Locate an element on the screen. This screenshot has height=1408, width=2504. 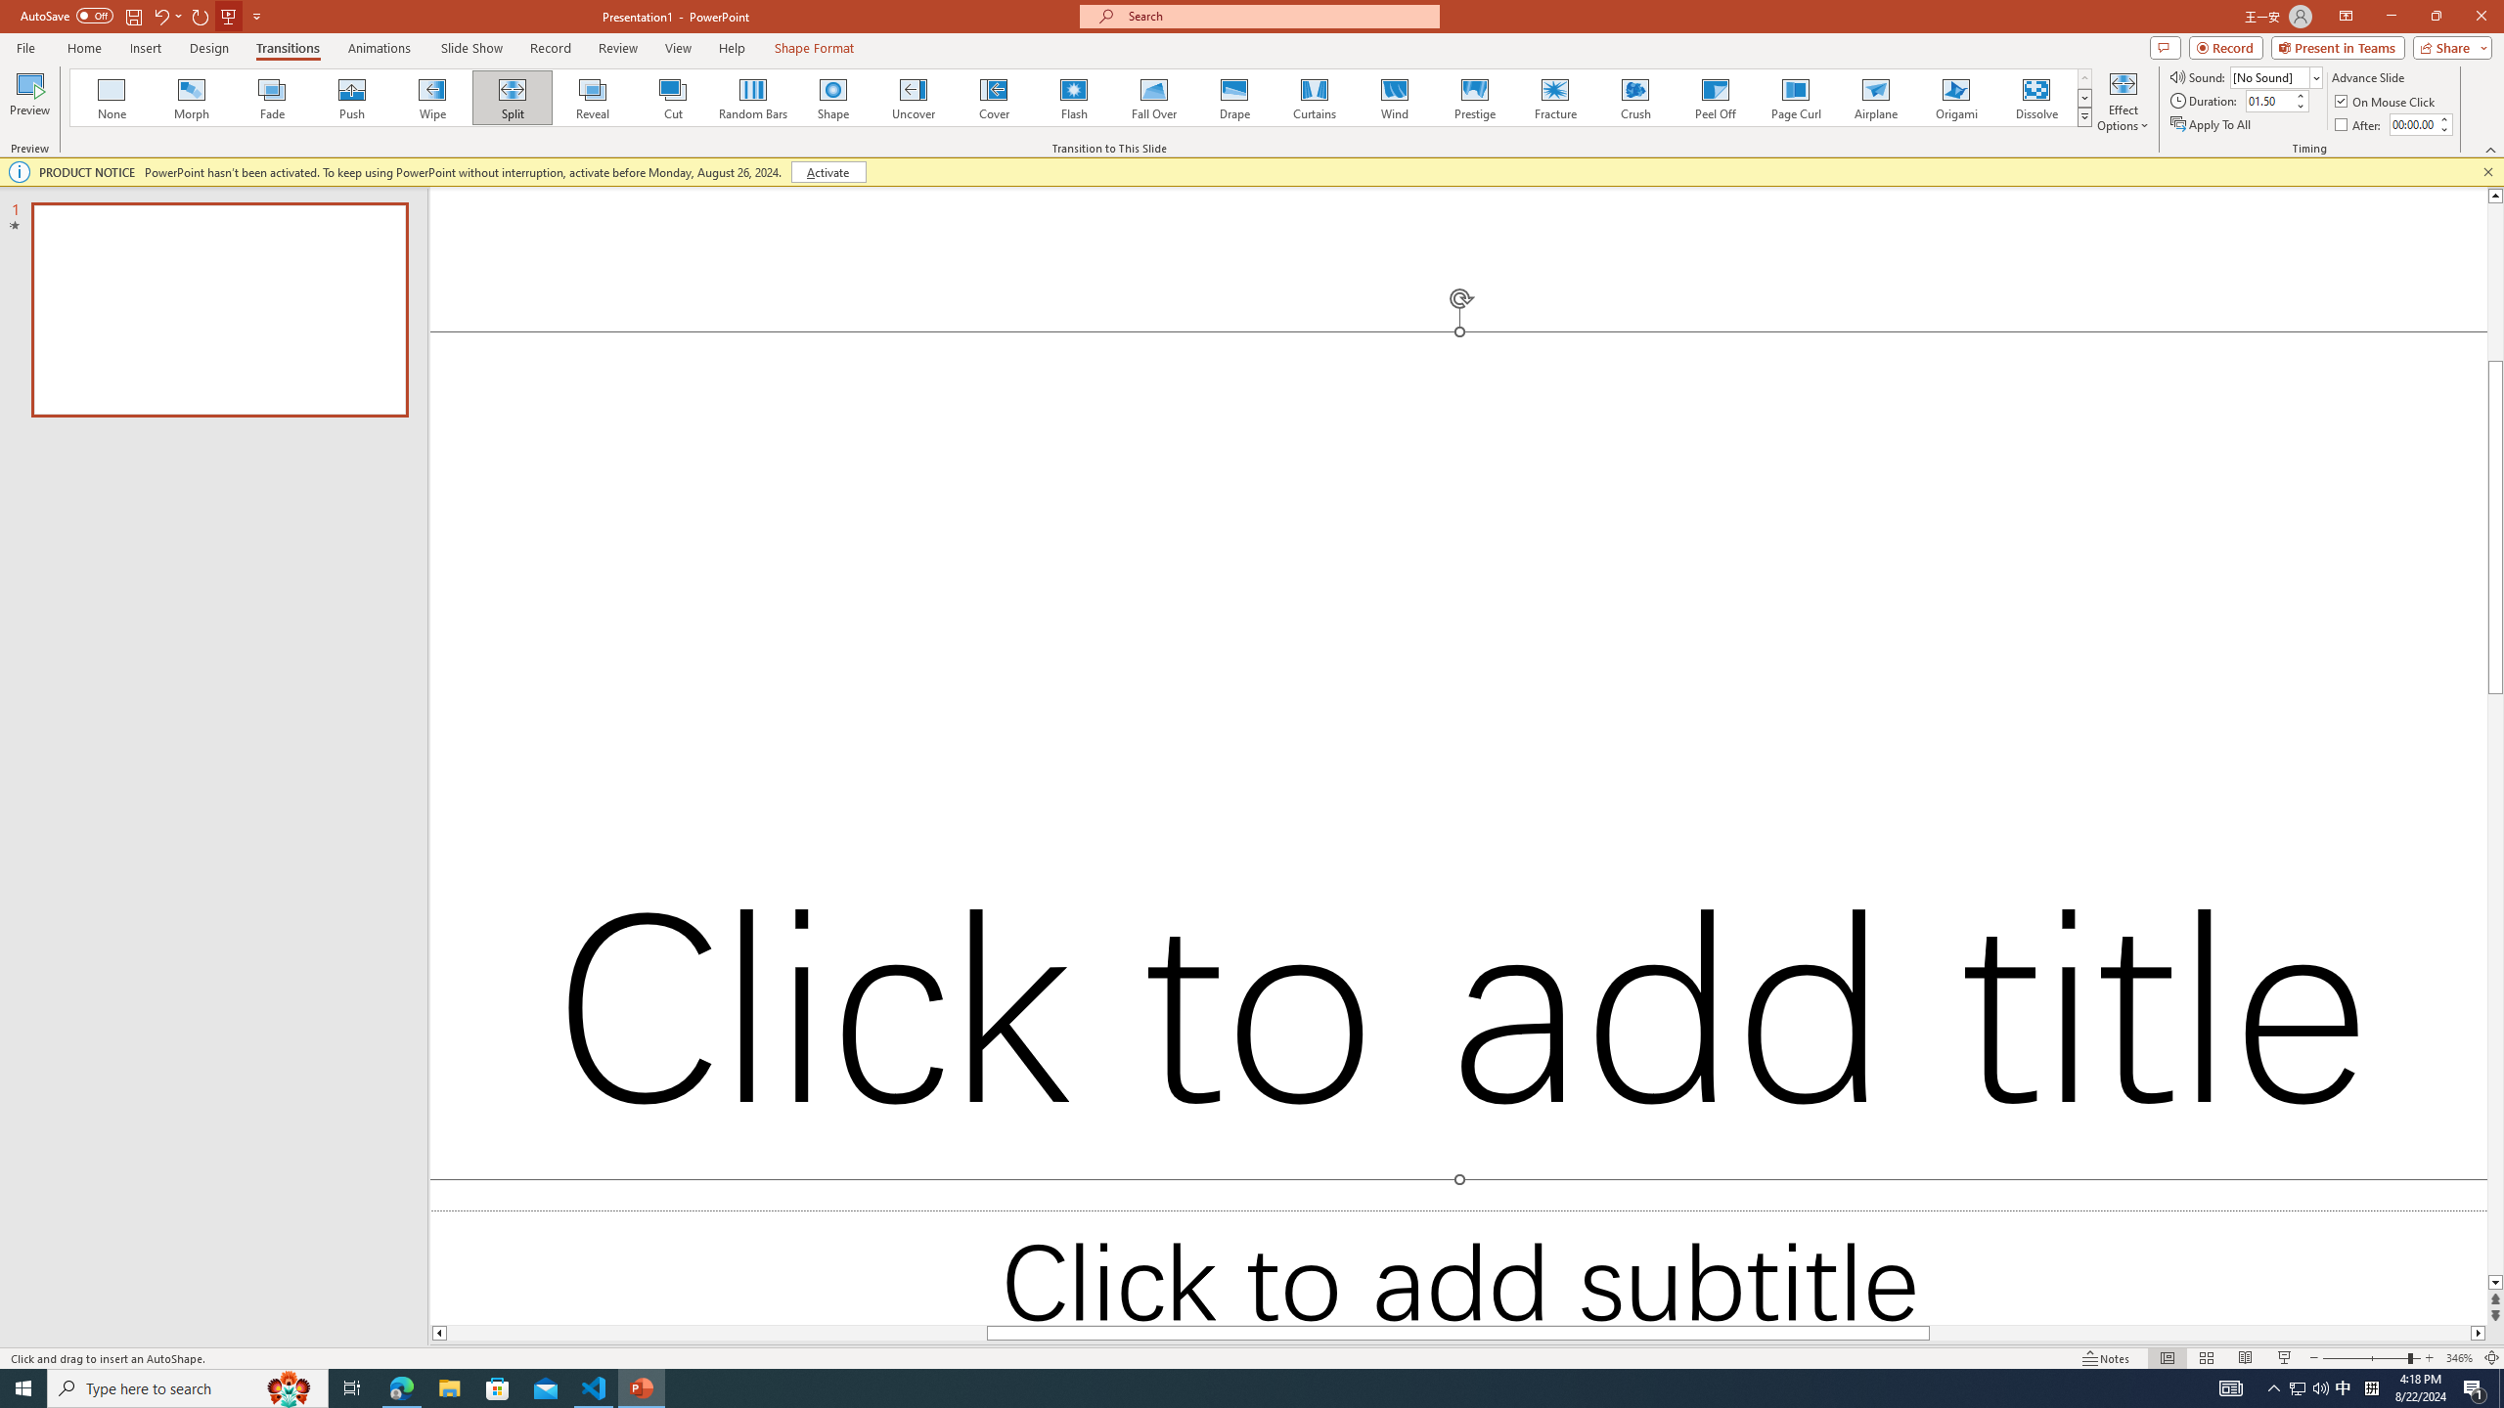
No Spacing is located at coordinates (2355, 487).